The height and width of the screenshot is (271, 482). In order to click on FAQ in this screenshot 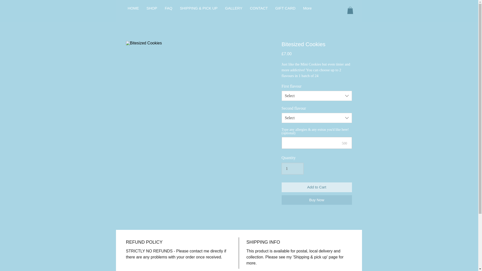, I will do `click(169, 8)`.